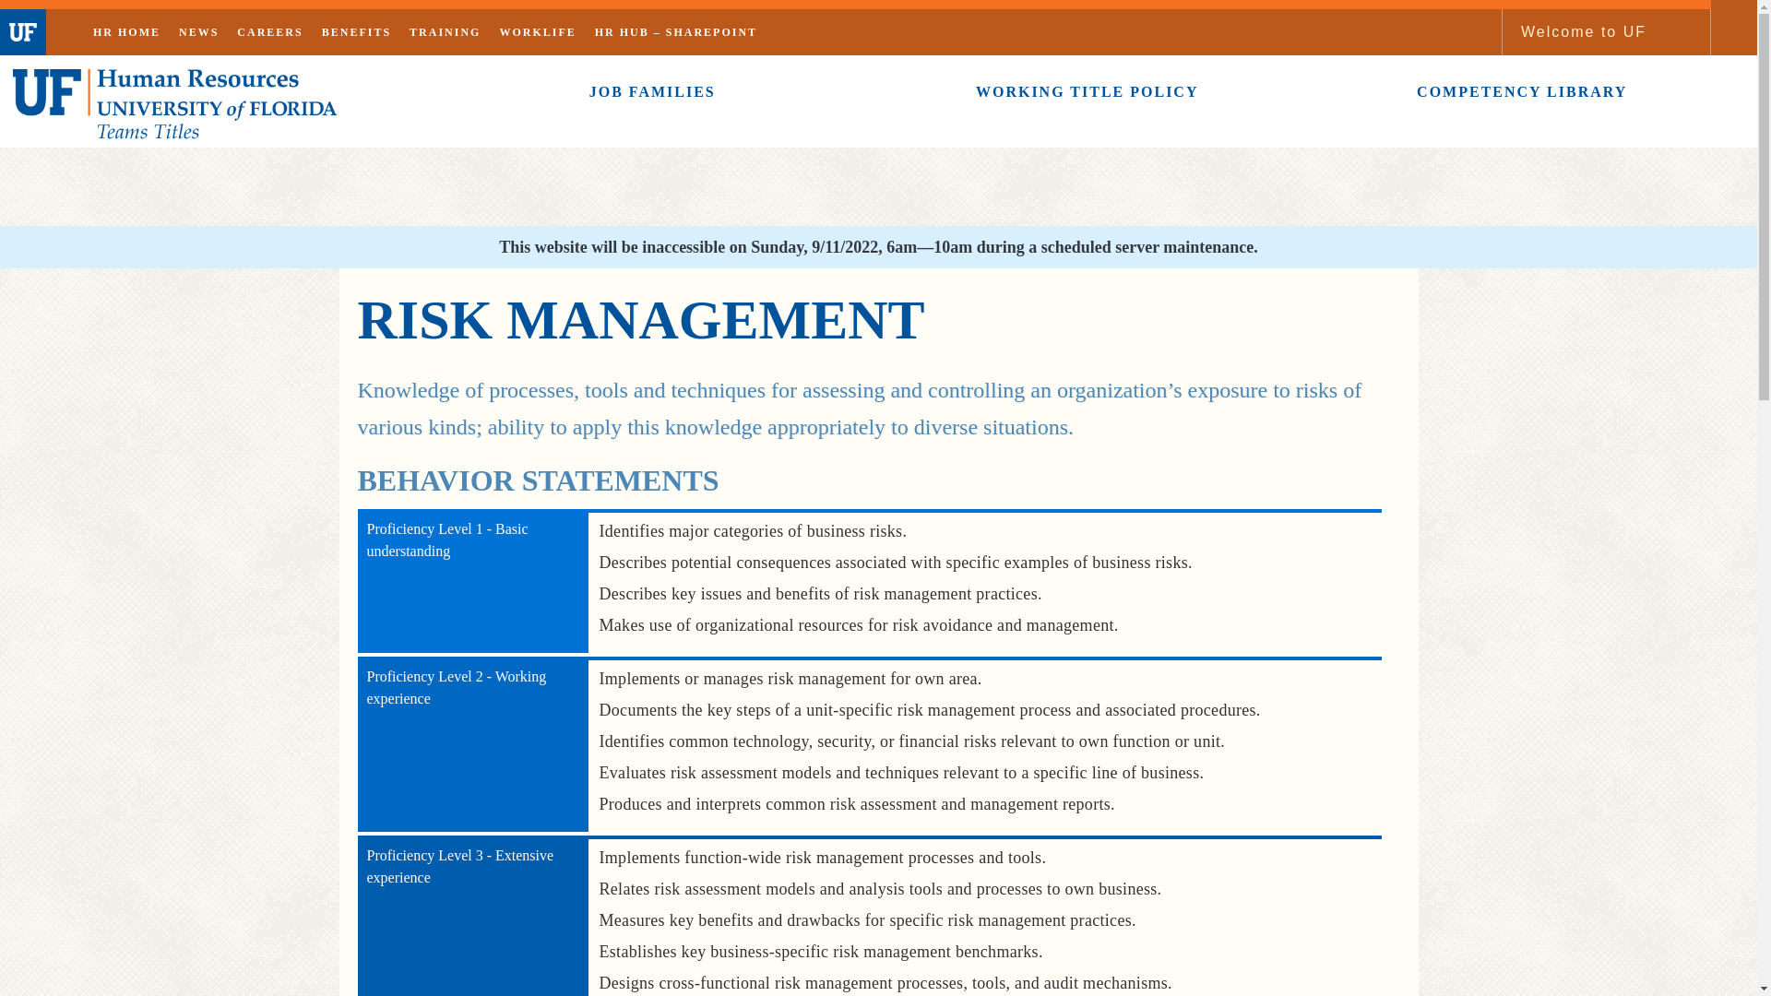 This screenshot has width=1771, height=996. Describe the element at coordinates (1087, 92) in the screenshot. I see `WORKING TITLE POLICY` at that location.